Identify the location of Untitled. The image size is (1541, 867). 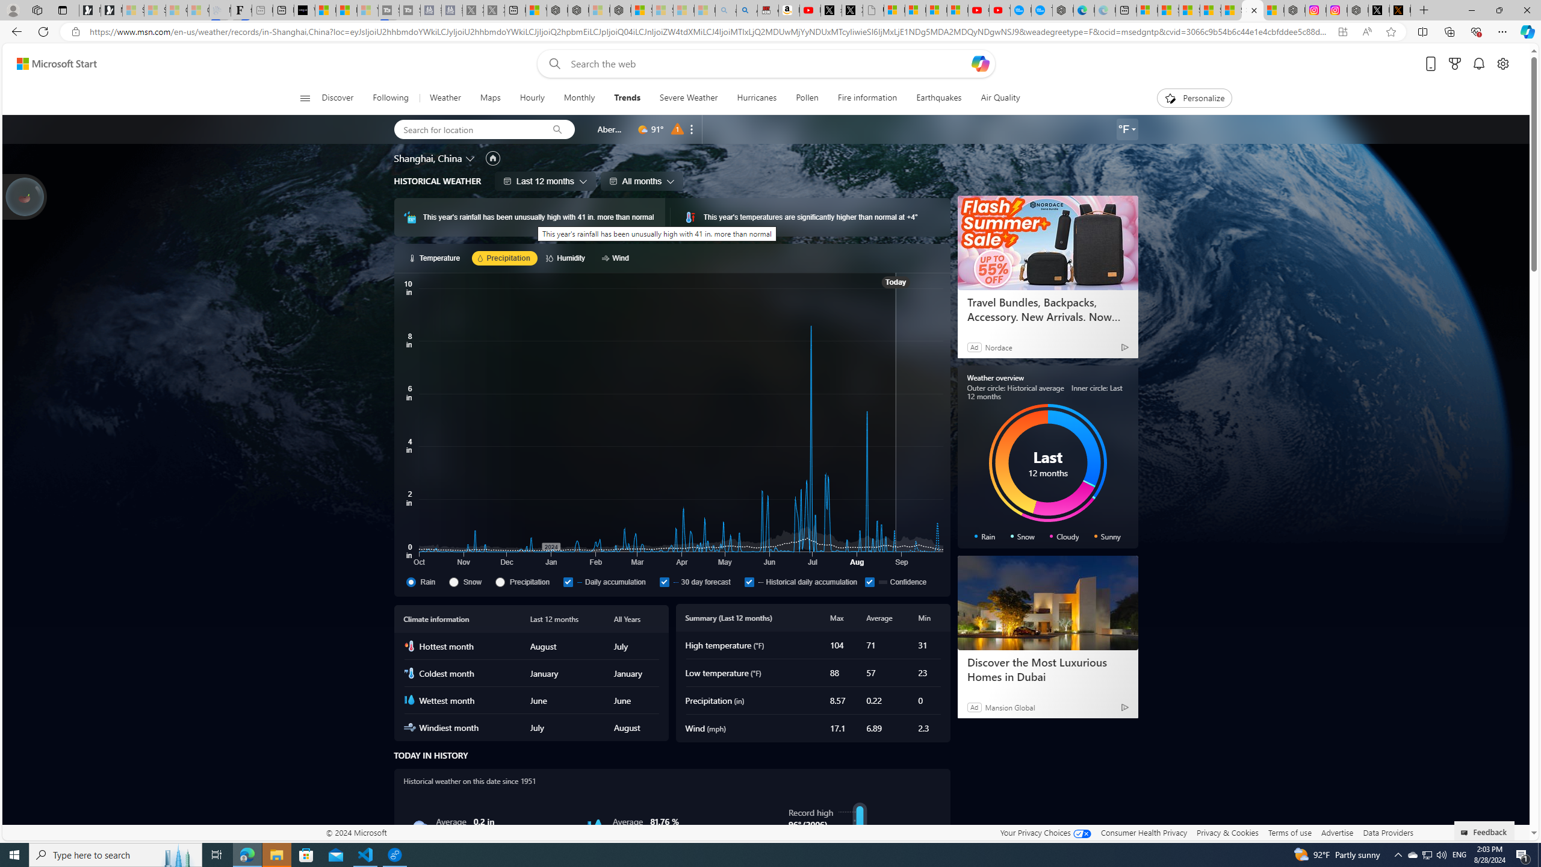
(873, 10).